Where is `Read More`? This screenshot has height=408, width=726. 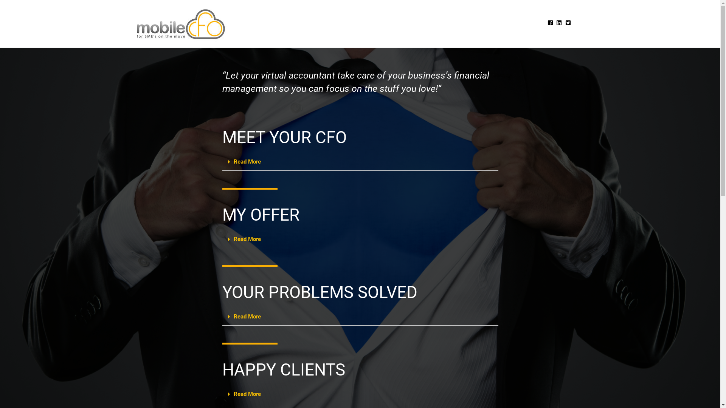 Read More is located at coordinates (247, 317).